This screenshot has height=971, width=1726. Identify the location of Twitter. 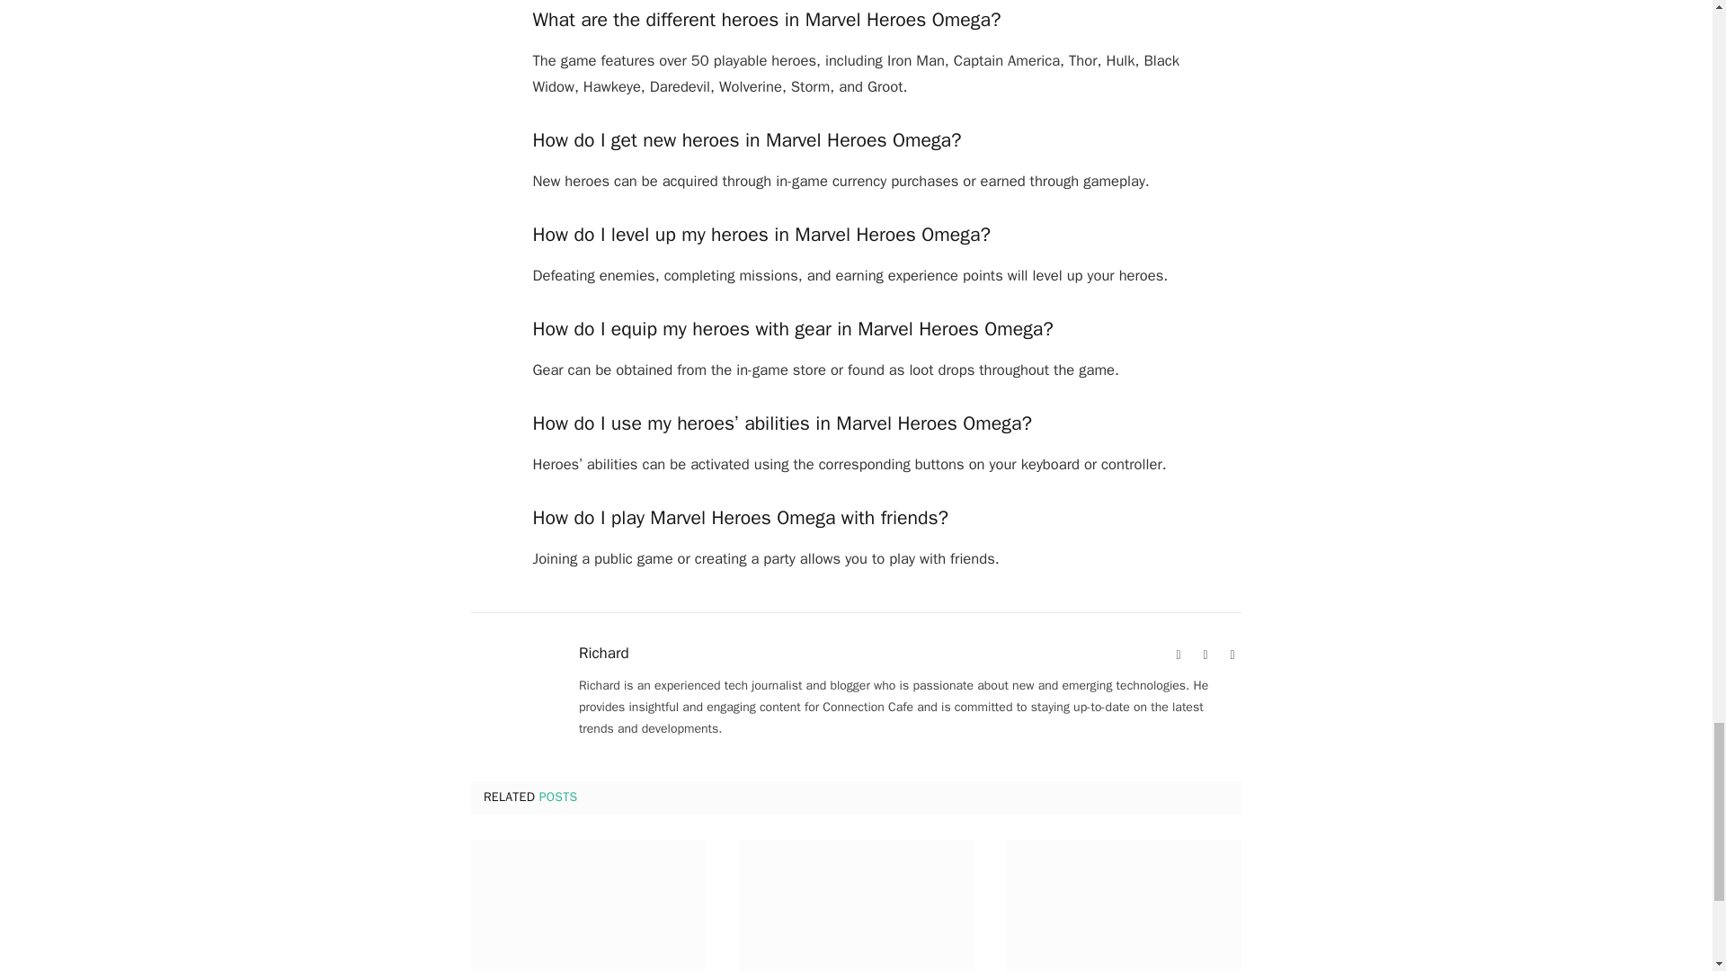
(1232, 655).